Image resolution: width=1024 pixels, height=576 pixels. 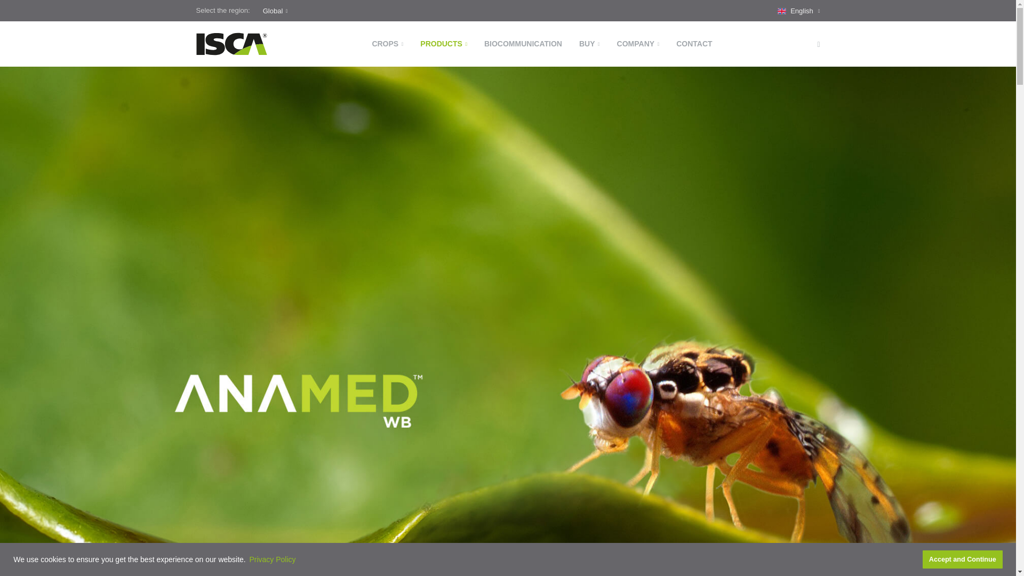 I want to click on Accept and Continue, so click(x=962, y=559).